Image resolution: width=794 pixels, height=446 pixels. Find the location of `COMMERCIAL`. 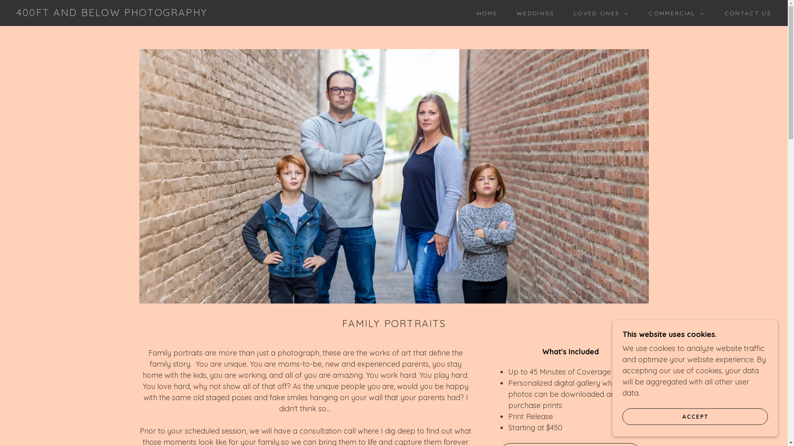

COMMERCIAL is located at coordinates (674, 13).